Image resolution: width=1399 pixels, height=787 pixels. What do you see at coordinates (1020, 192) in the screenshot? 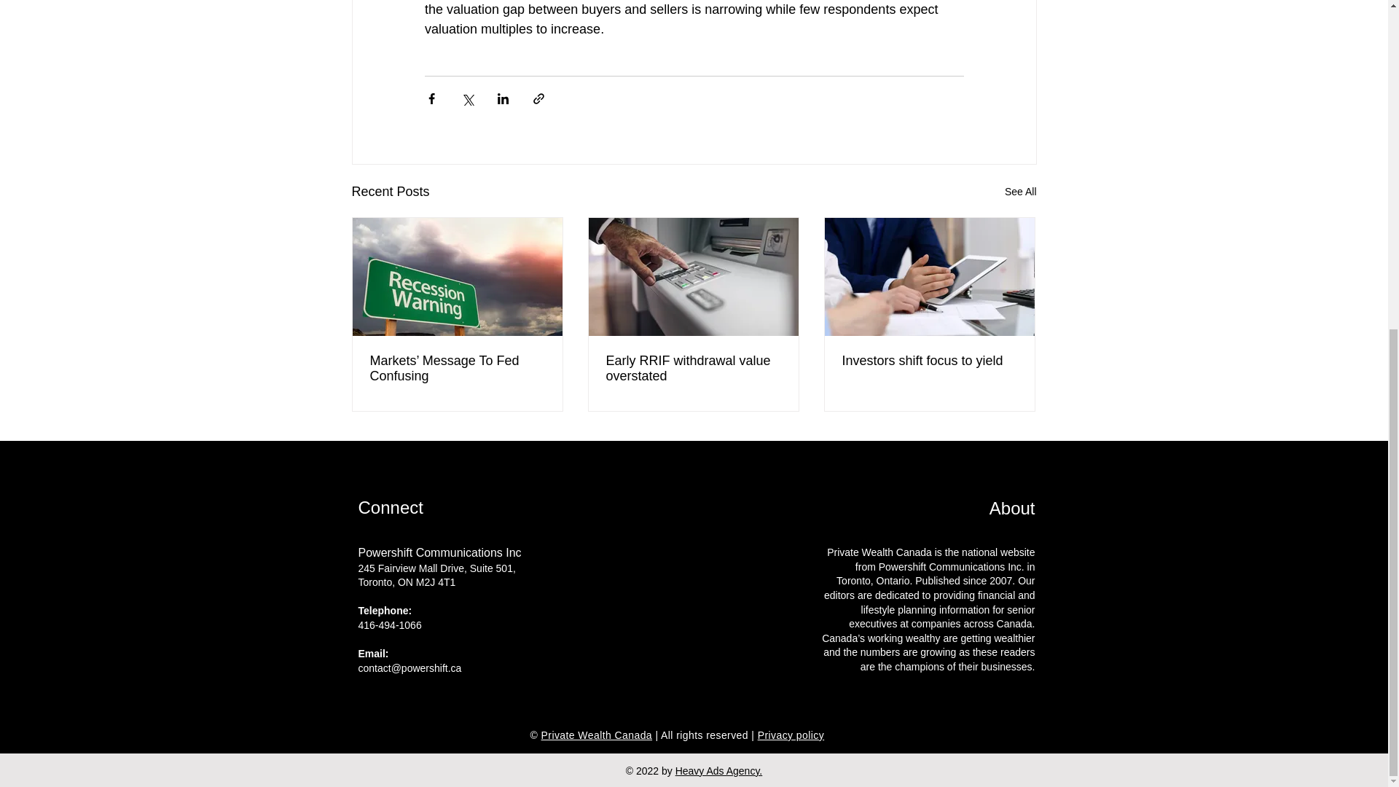
I see `See All` at bounding box center [1020, 192].